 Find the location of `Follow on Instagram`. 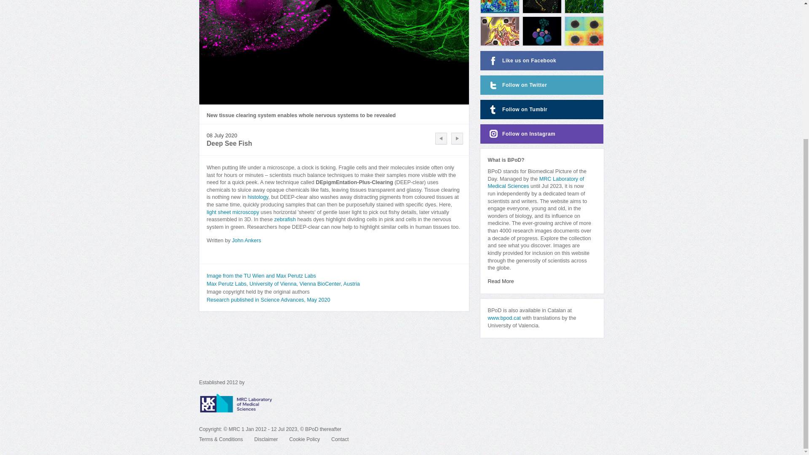

Follow on Instagram is located at coordinates (542, 134).